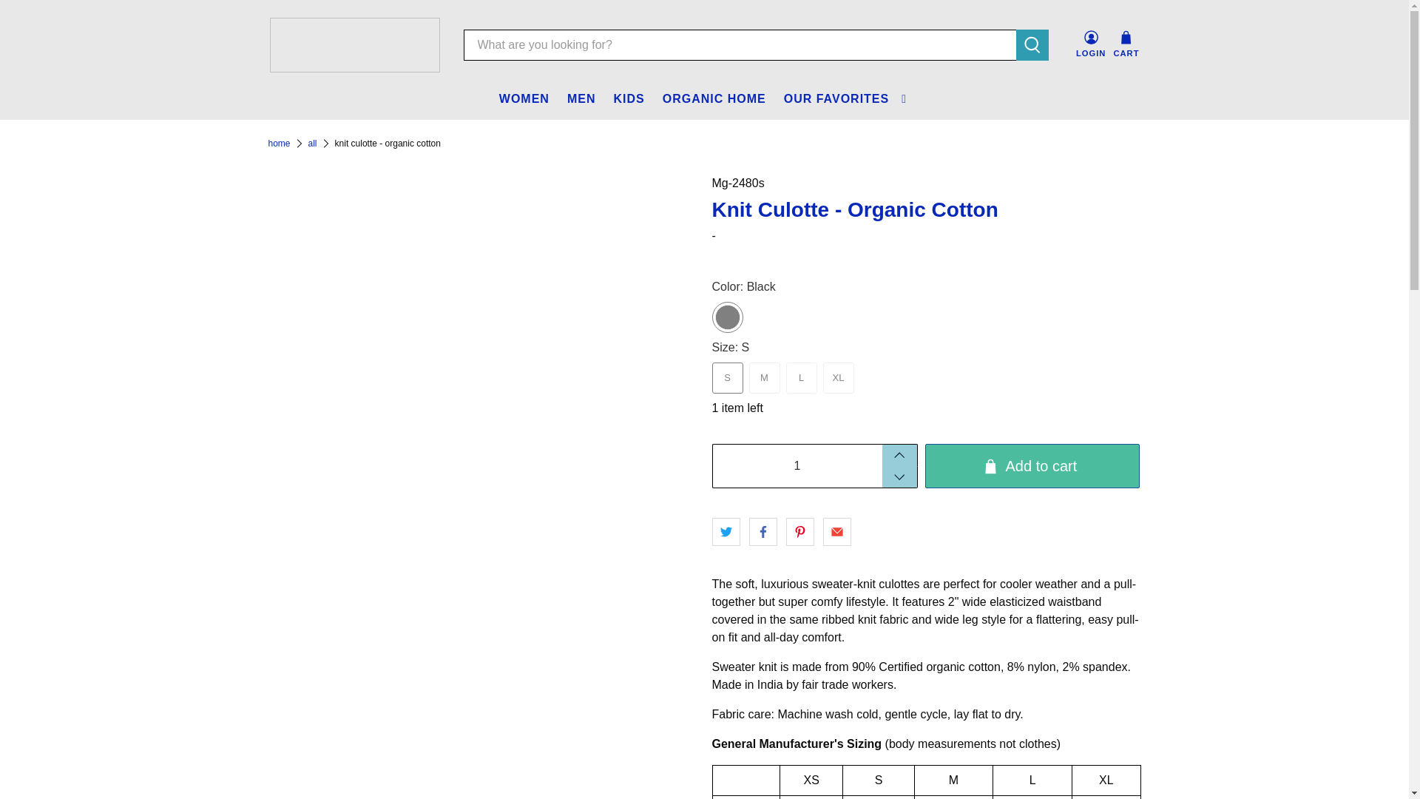  What do you see at coordinates (524, 99) in the screenshot?
I see `WOMEN` at bounding box center [524, 99].